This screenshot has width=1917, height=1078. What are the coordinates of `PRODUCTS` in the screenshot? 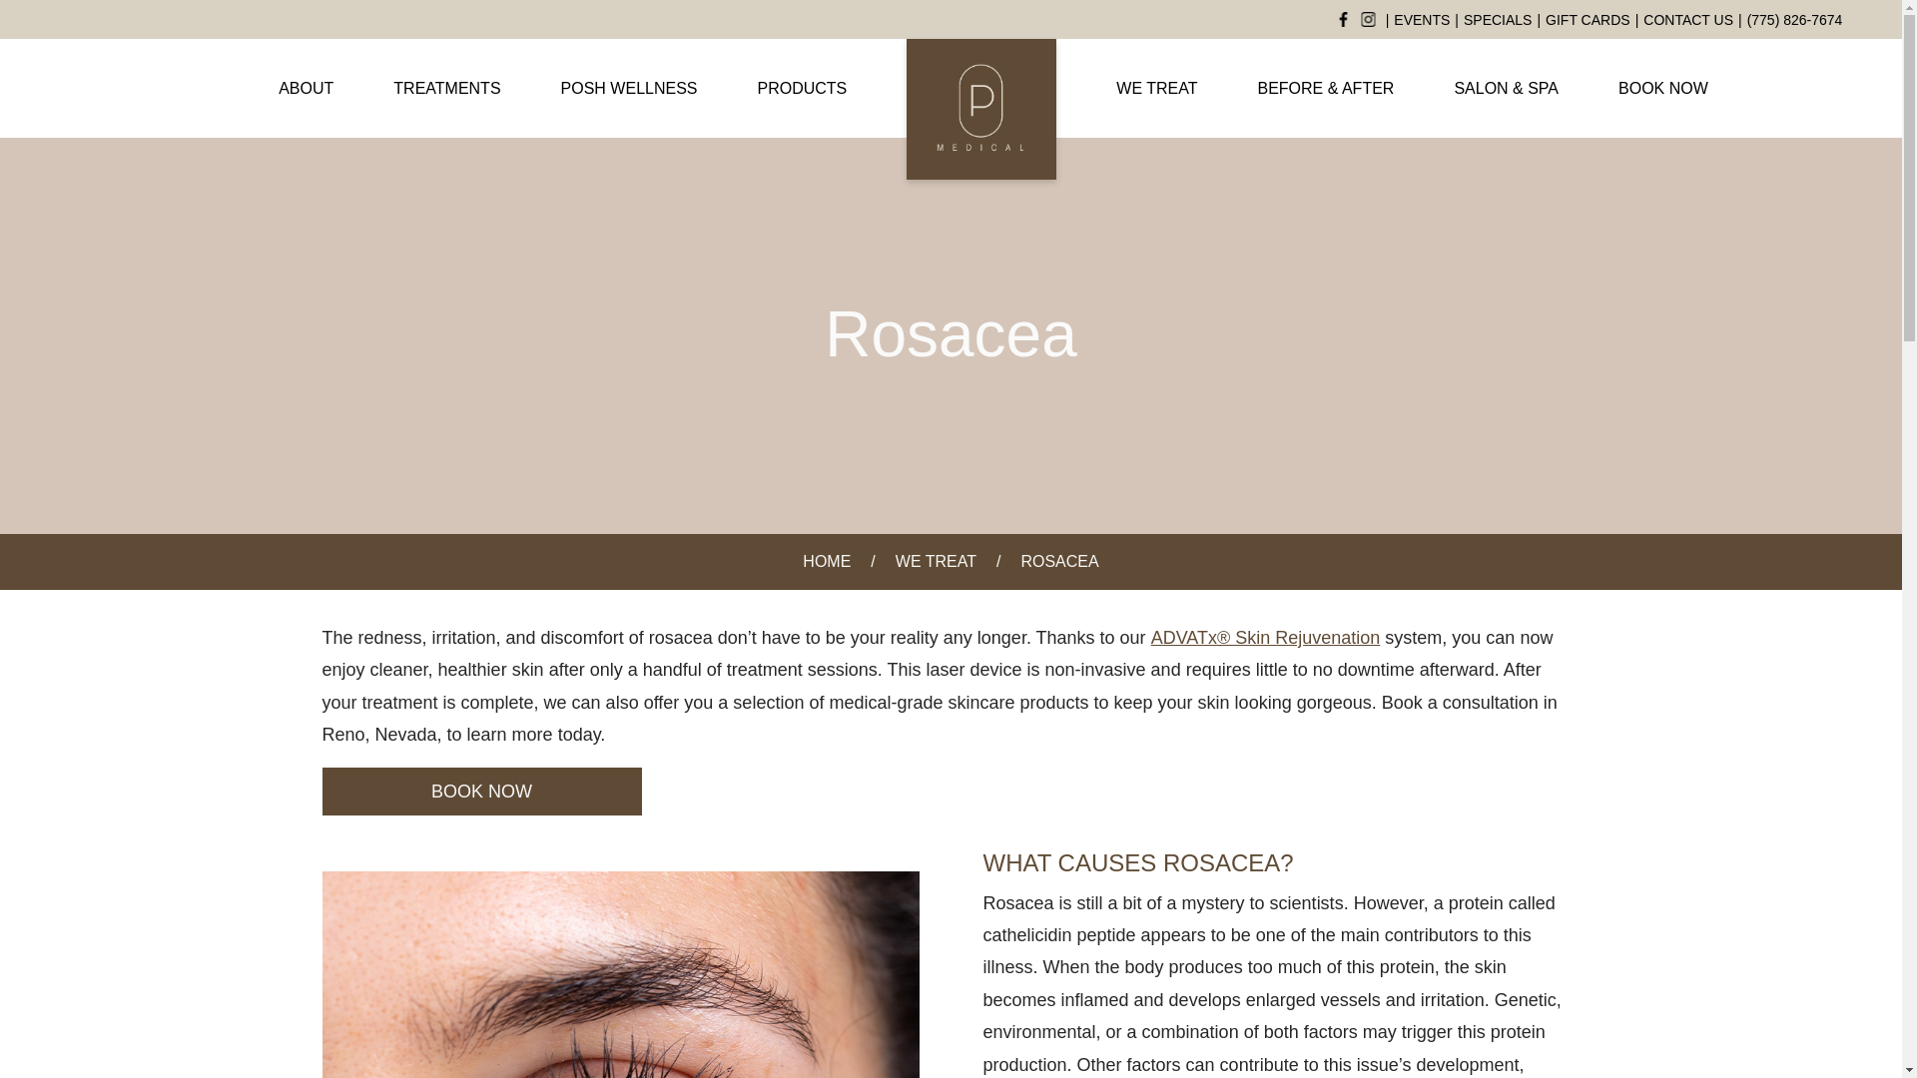 It's located at (802, 88).